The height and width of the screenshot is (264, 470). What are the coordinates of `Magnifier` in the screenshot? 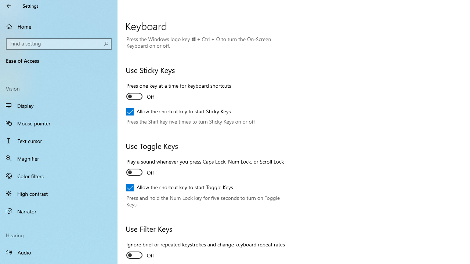 It's located at (59, 158).